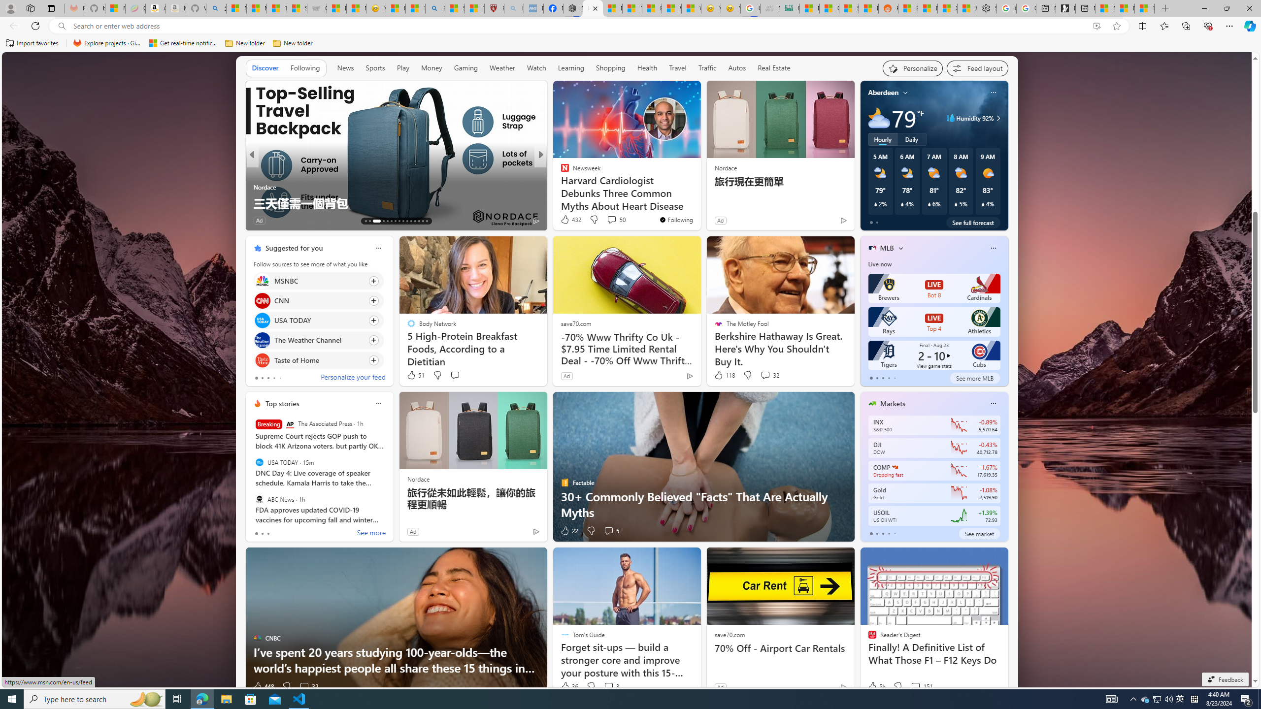 The width and height of the screenshot is (1261, 709). What do you see at coordinates (567, 221) in the screenshot?
I see `328 Like` at bounding box center [567, 221].